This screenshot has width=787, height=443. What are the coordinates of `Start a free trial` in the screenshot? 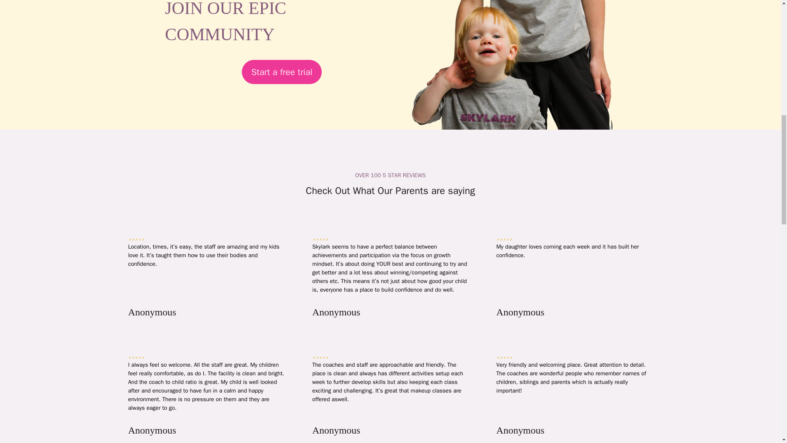 It's located at (281, 71).